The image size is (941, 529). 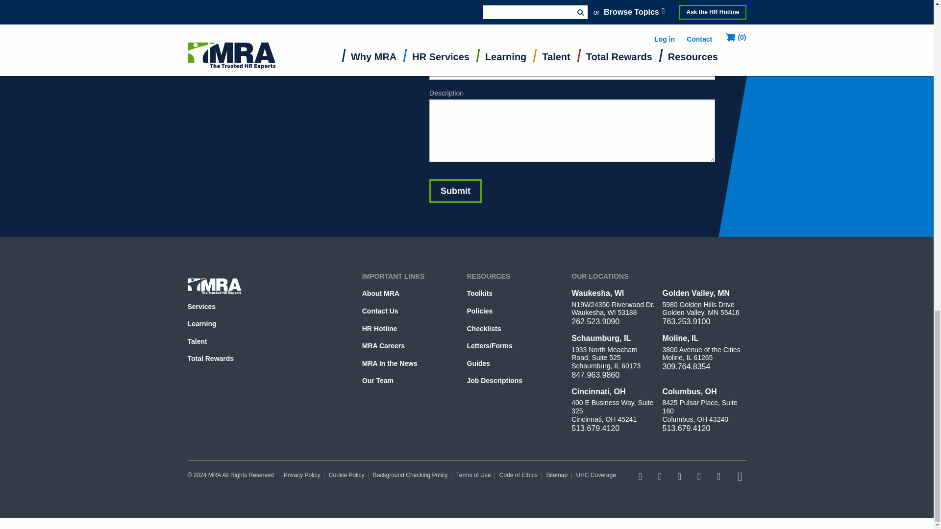 What do you see at coordinates (696, 293) in the screenshot?
I see `Minnesota Locations` at bounding box center [696, 293].